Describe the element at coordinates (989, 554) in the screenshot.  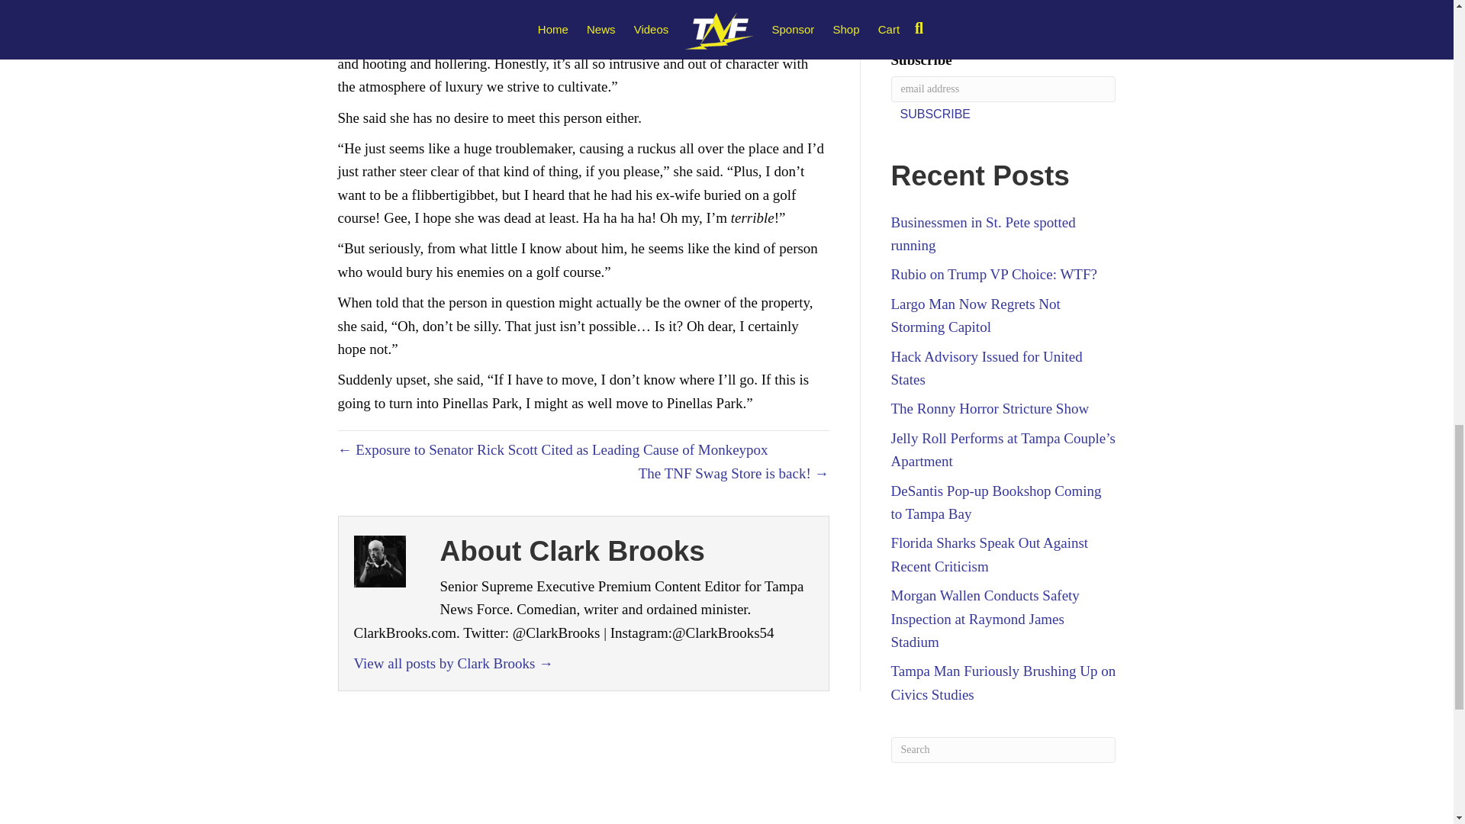
I see `Florida Sharks Speak Out Against Recent Criticism` at that location.